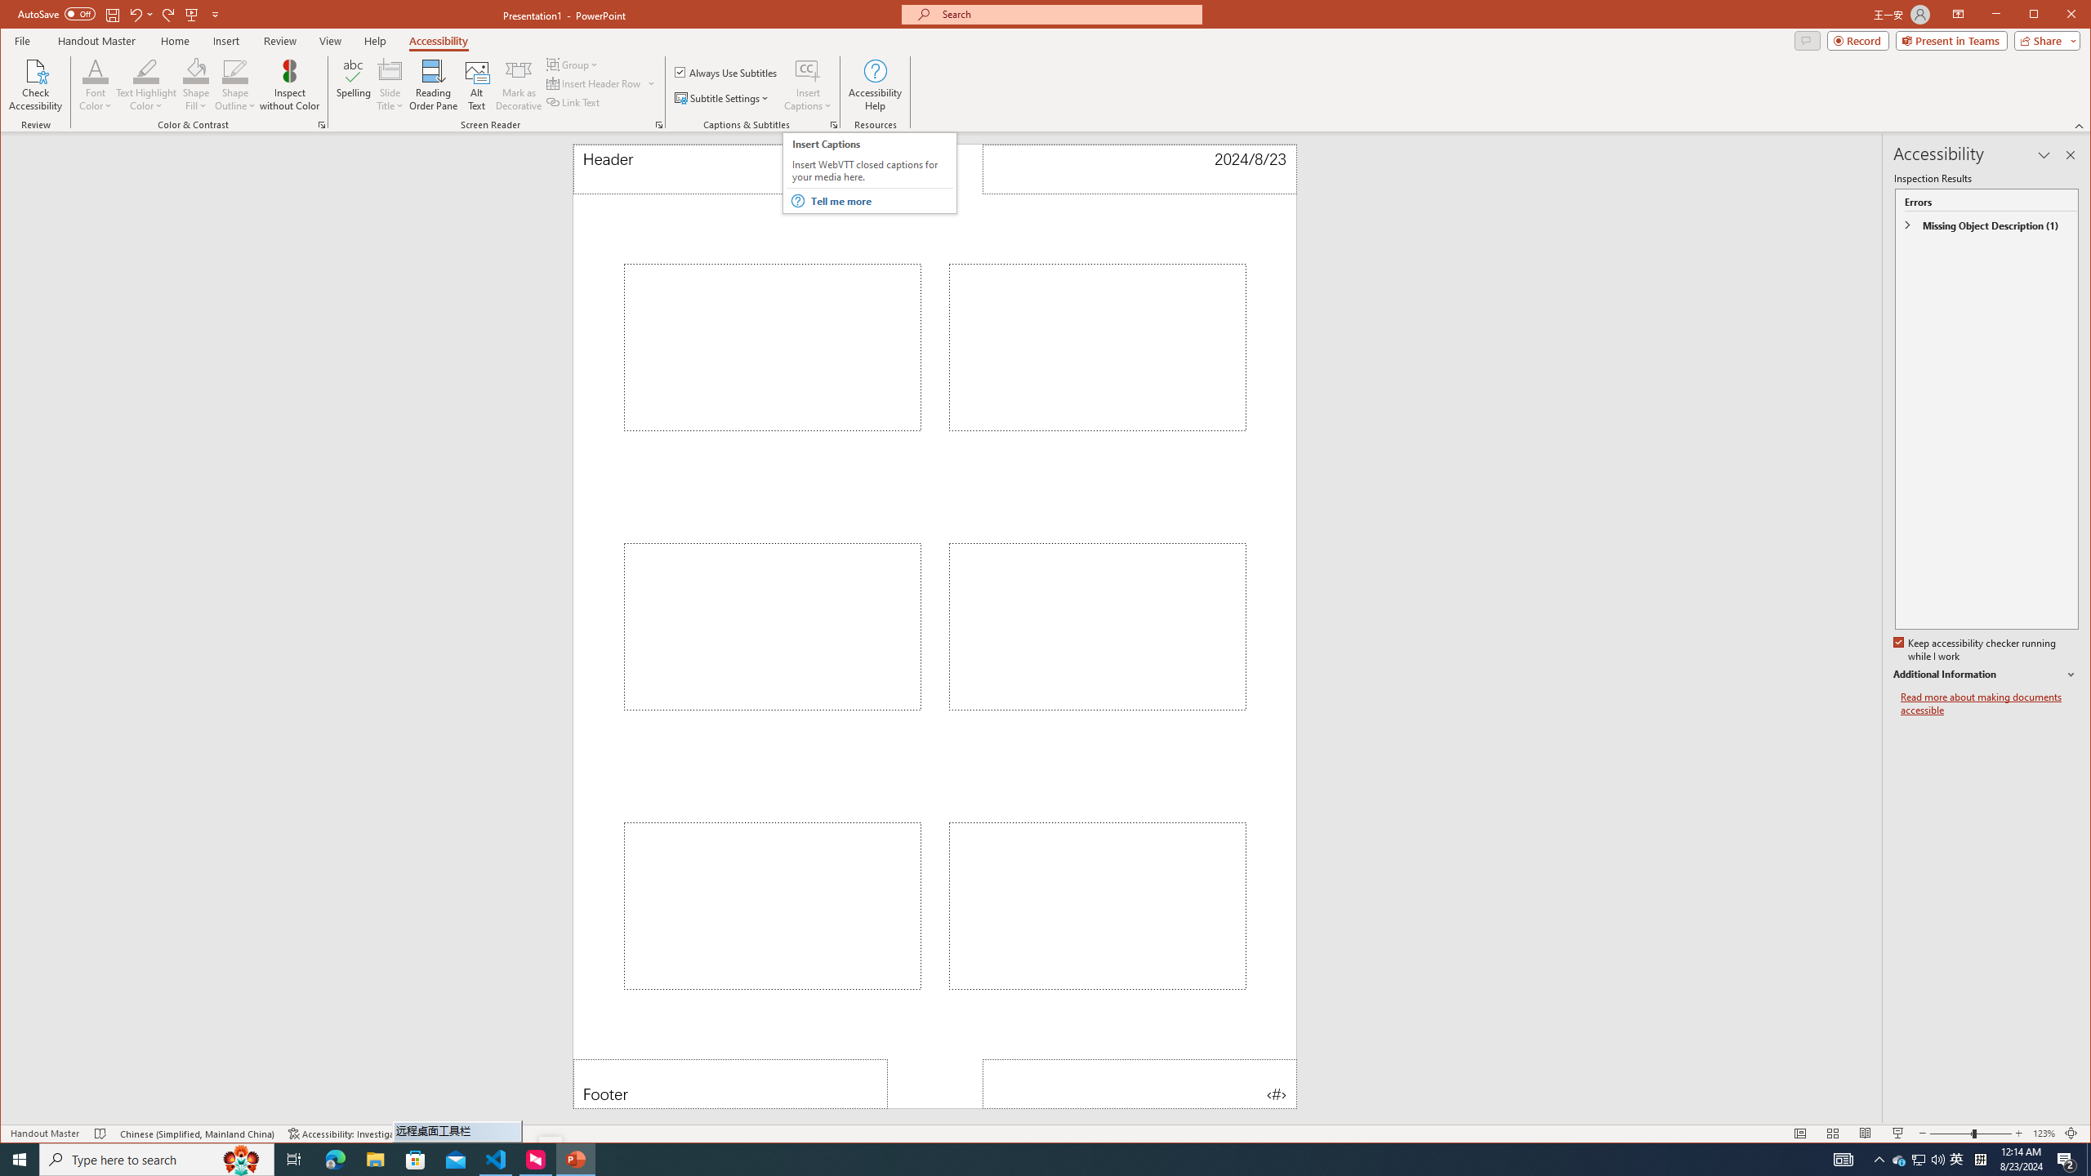 The image size is (2091, 1176). Describe the element at coordinates (1139, 169) in the screenshot. I see `Date` at that location.